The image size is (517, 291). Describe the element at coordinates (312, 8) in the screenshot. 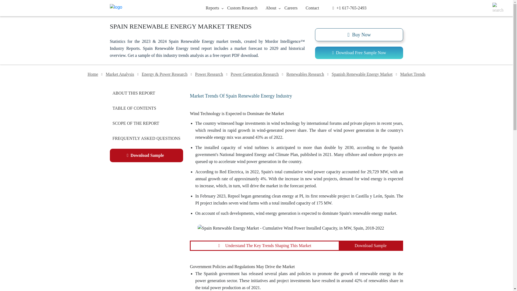

I see `Contact` at that location.